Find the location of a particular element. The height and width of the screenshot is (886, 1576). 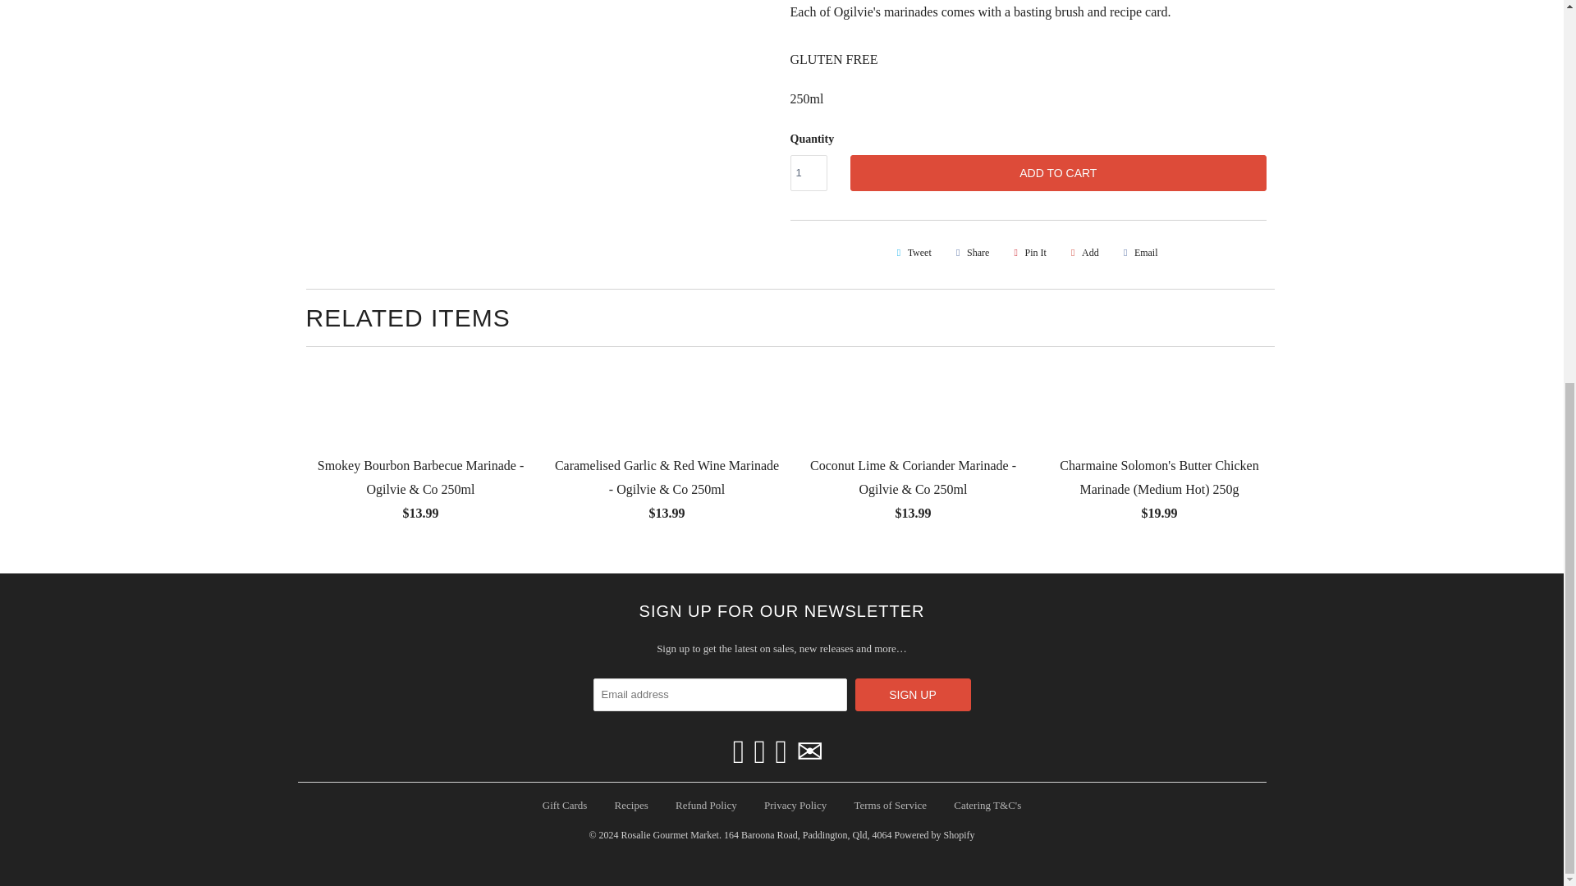

Share this on Twitter is located at coordinates (911, 253).